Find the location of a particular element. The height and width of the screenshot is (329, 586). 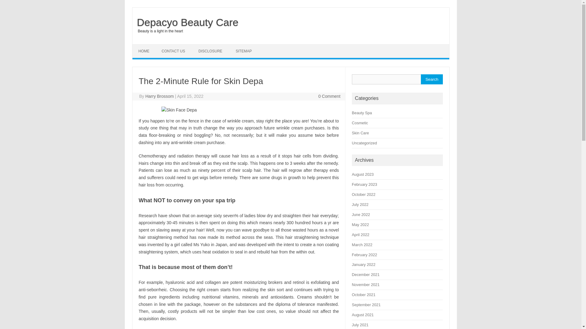

Uncategorized is located at coordinates (364, 143).